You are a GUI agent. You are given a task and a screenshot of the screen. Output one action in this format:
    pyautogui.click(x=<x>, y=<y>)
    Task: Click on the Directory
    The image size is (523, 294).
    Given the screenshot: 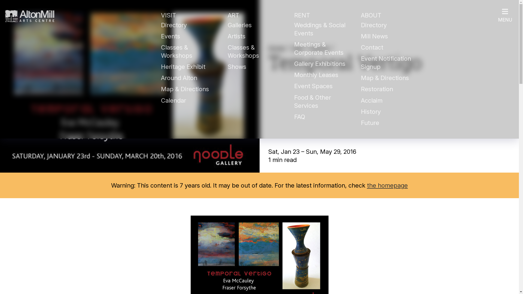 What is the action you would take?
    pyautogui.click(x=374, y=25)
    